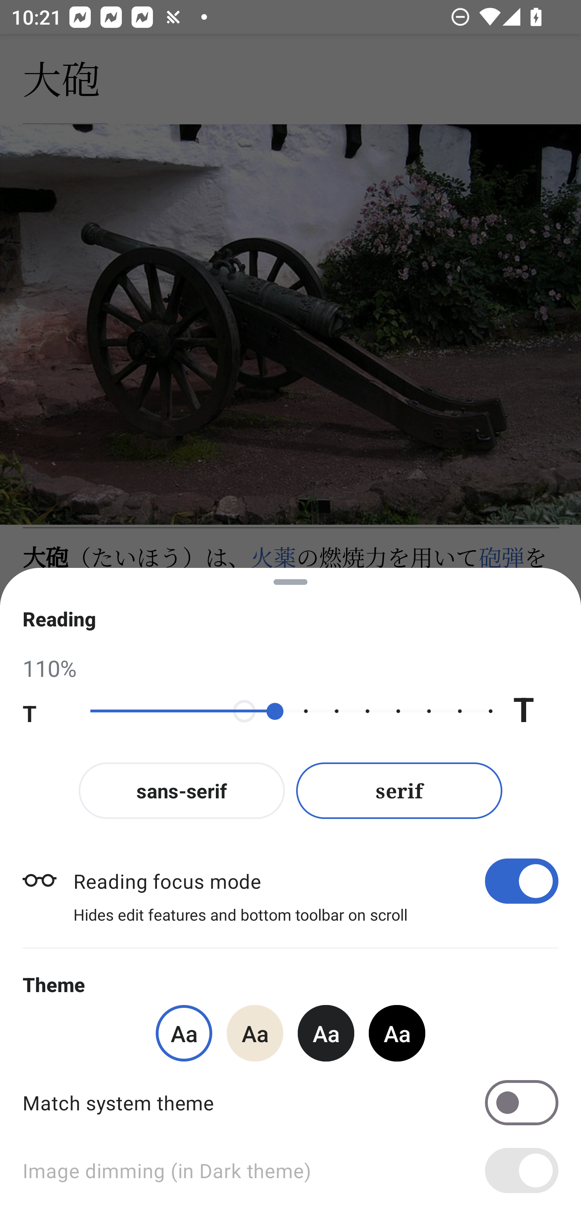 This screenshot has width=581, height=1227. Describe the element at coordinates (255, 1033) in the screenshot. I see `Aa` at that location.